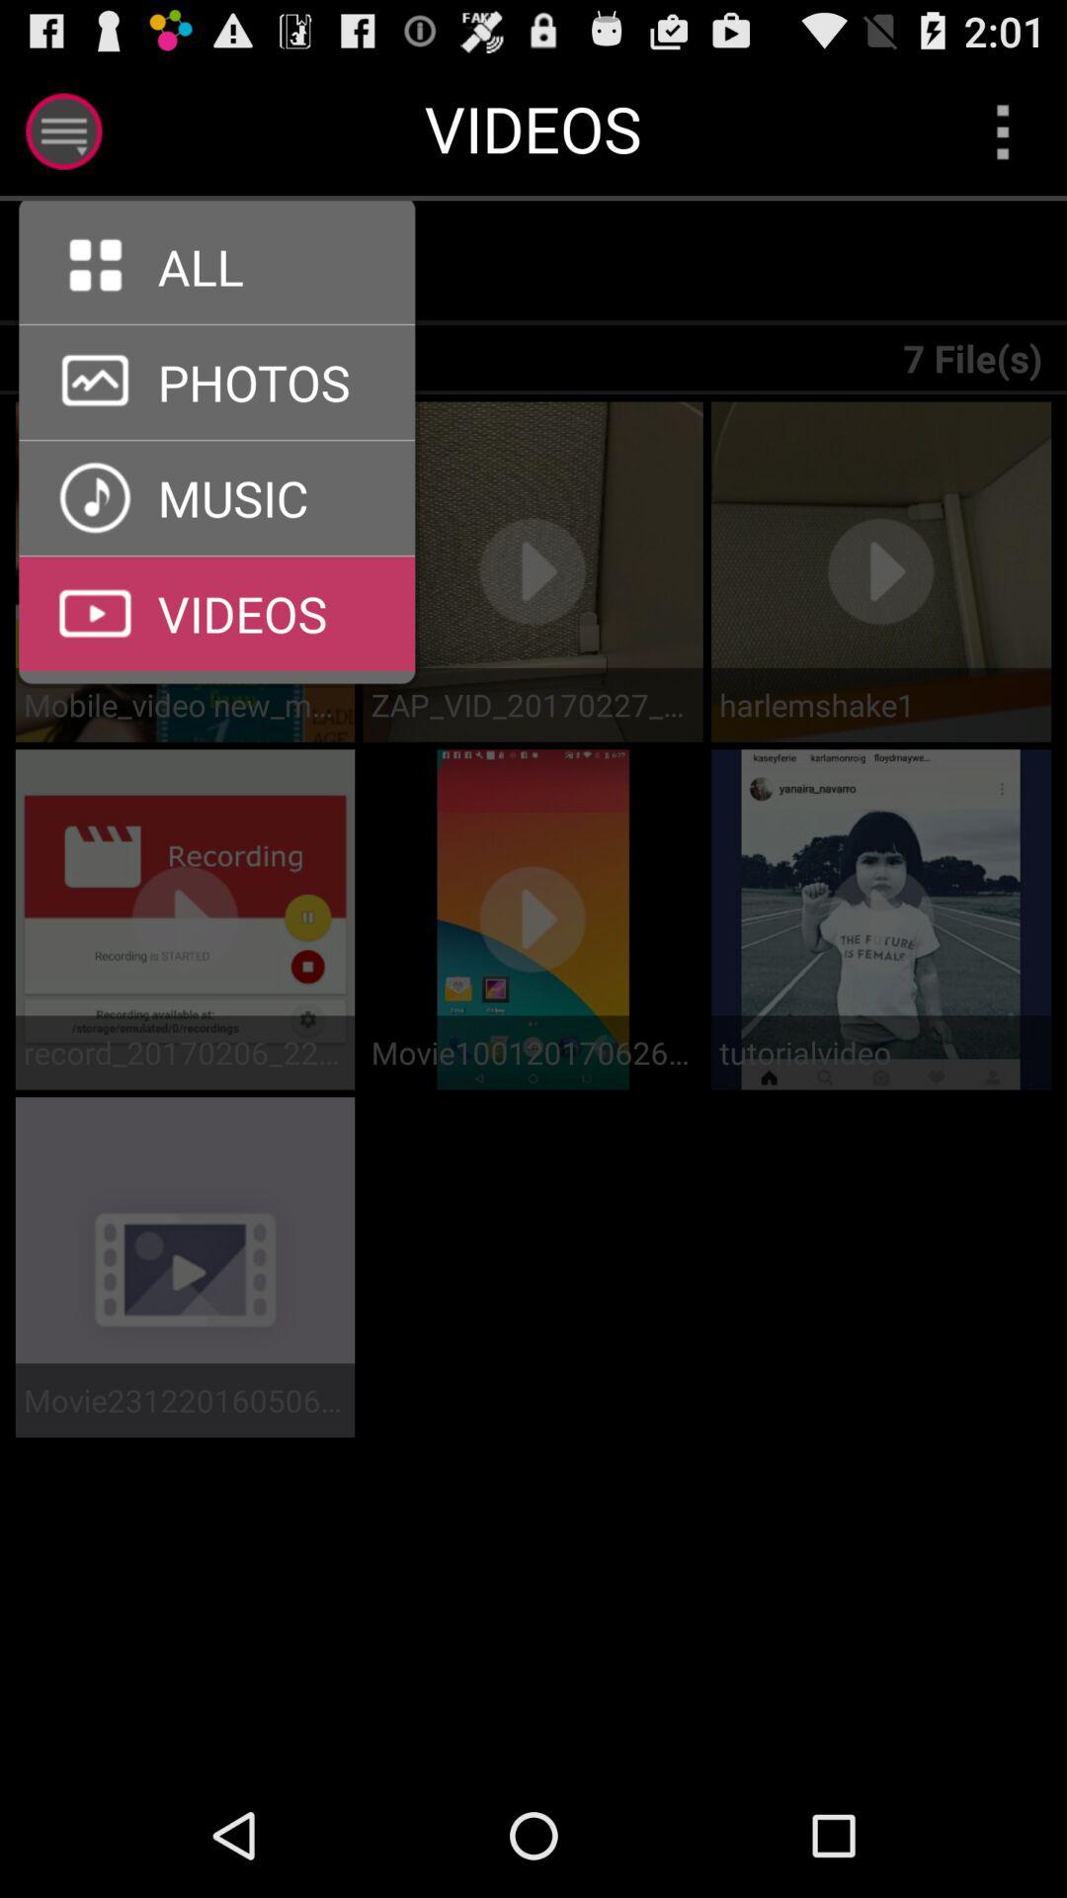 The image size is (1067, 1898). Describe the element at coordinates (217, 440) in the screenshot. I see `shows photo option` at that location.